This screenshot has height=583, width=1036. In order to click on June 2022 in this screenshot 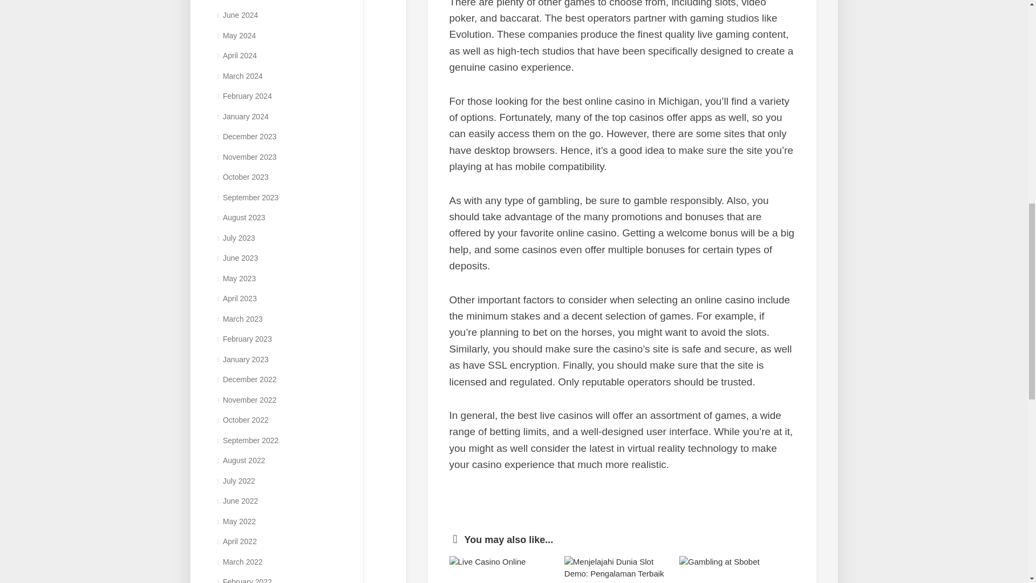, I will do `click(237, 501)`.